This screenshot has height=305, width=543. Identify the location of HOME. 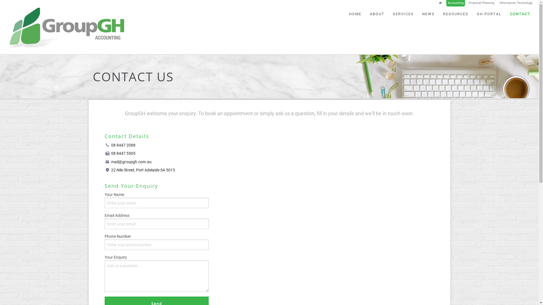
(355, 14).